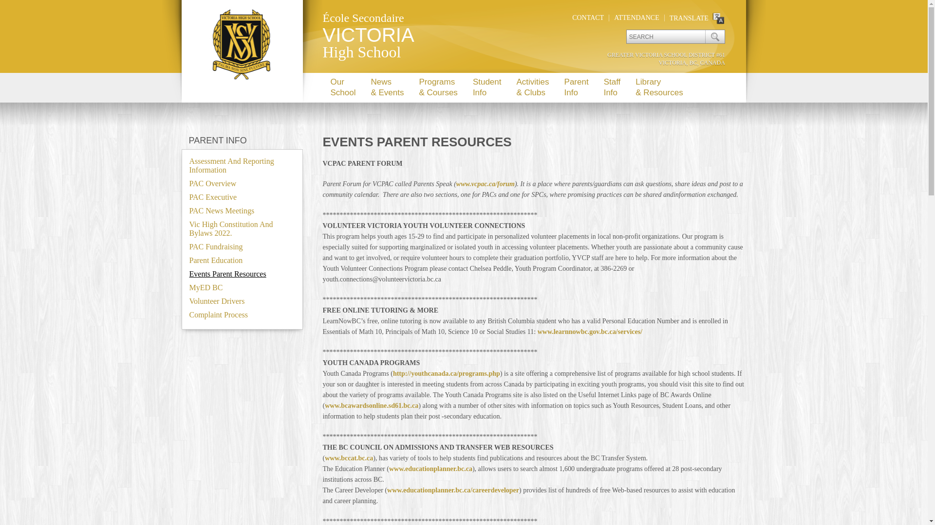 The height and width of the screenshot is (525, 935). I want to click on ATTENDANCE, so click(637, 17).